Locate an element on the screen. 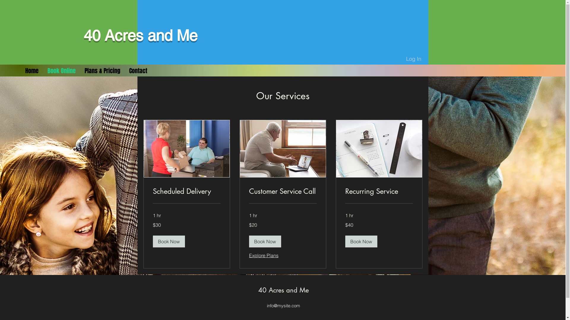 The height and width of the screenshot is (320, 570). info@mysite.com is located at coordinates (283, 306).